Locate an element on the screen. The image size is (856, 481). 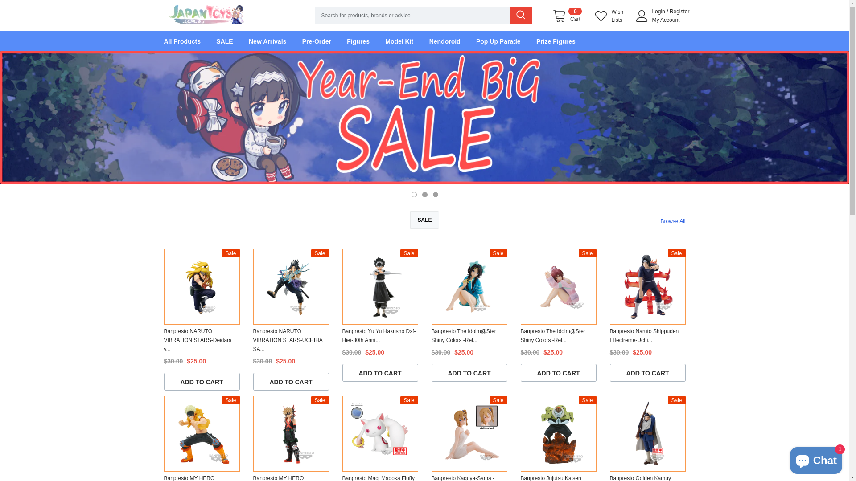
3 is located at coordinates (435, 195).